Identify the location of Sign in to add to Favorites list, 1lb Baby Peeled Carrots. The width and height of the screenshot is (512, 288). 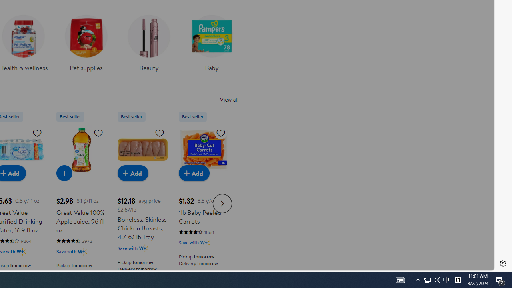
(221, 132).